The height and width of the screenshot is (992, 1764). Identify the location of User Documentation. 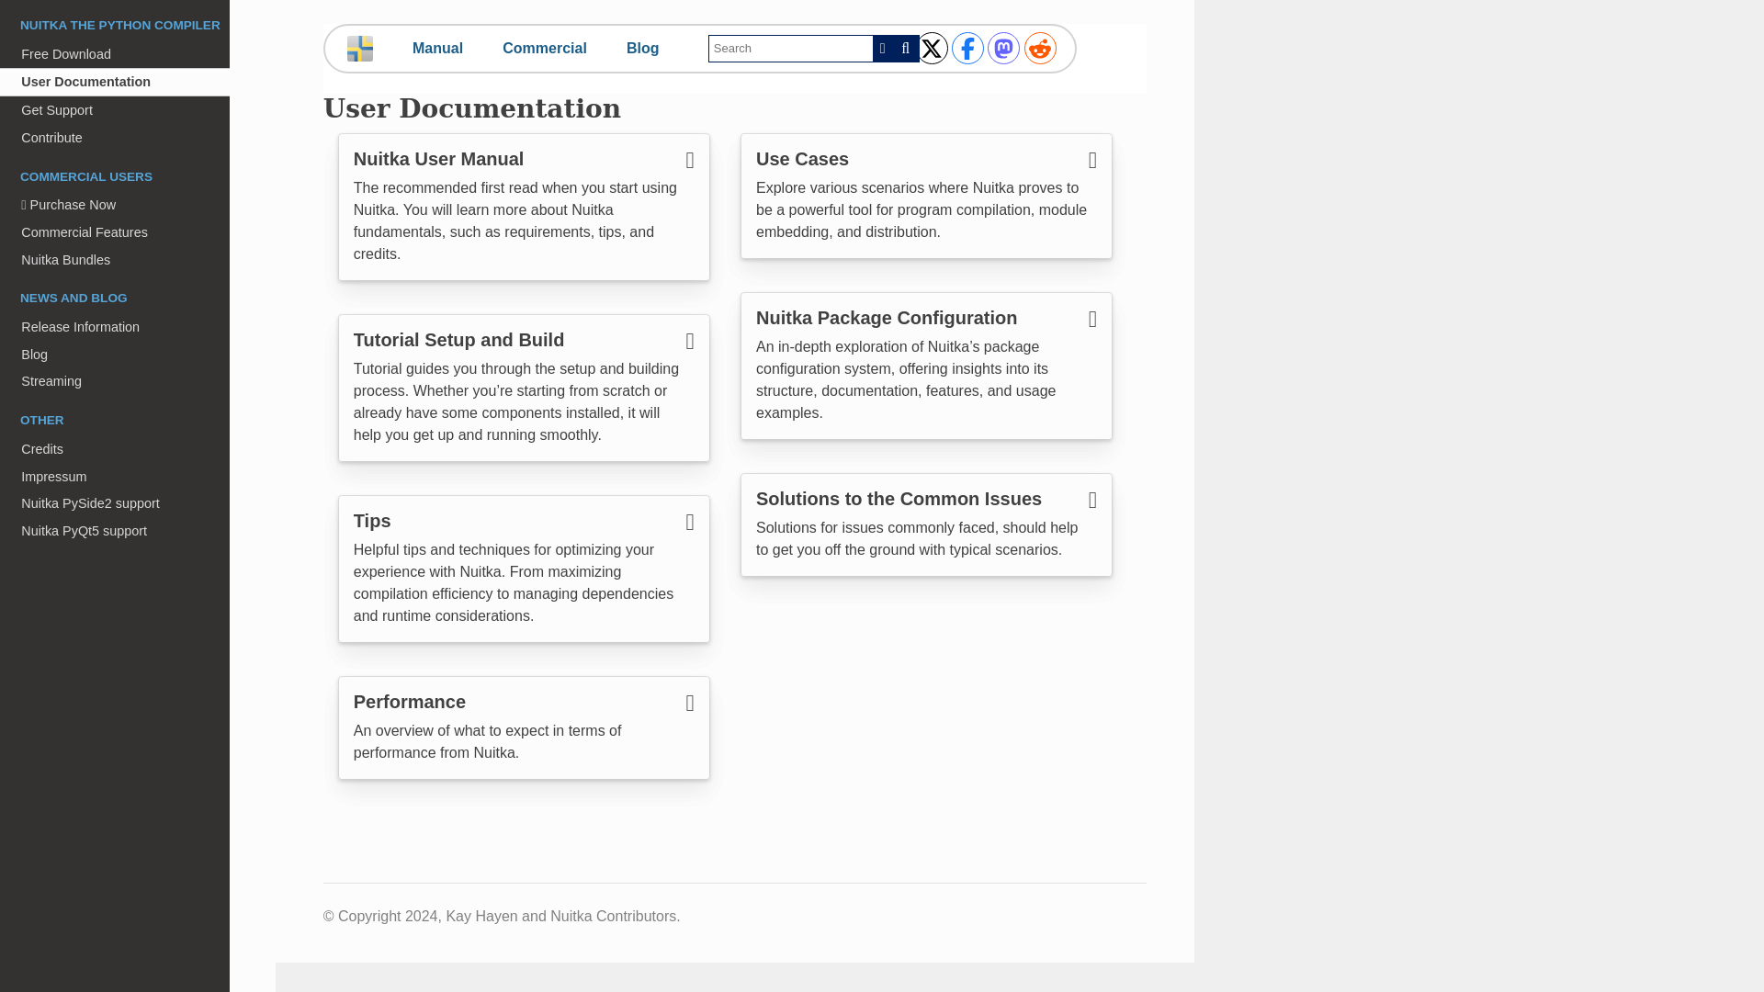
(114, 83).